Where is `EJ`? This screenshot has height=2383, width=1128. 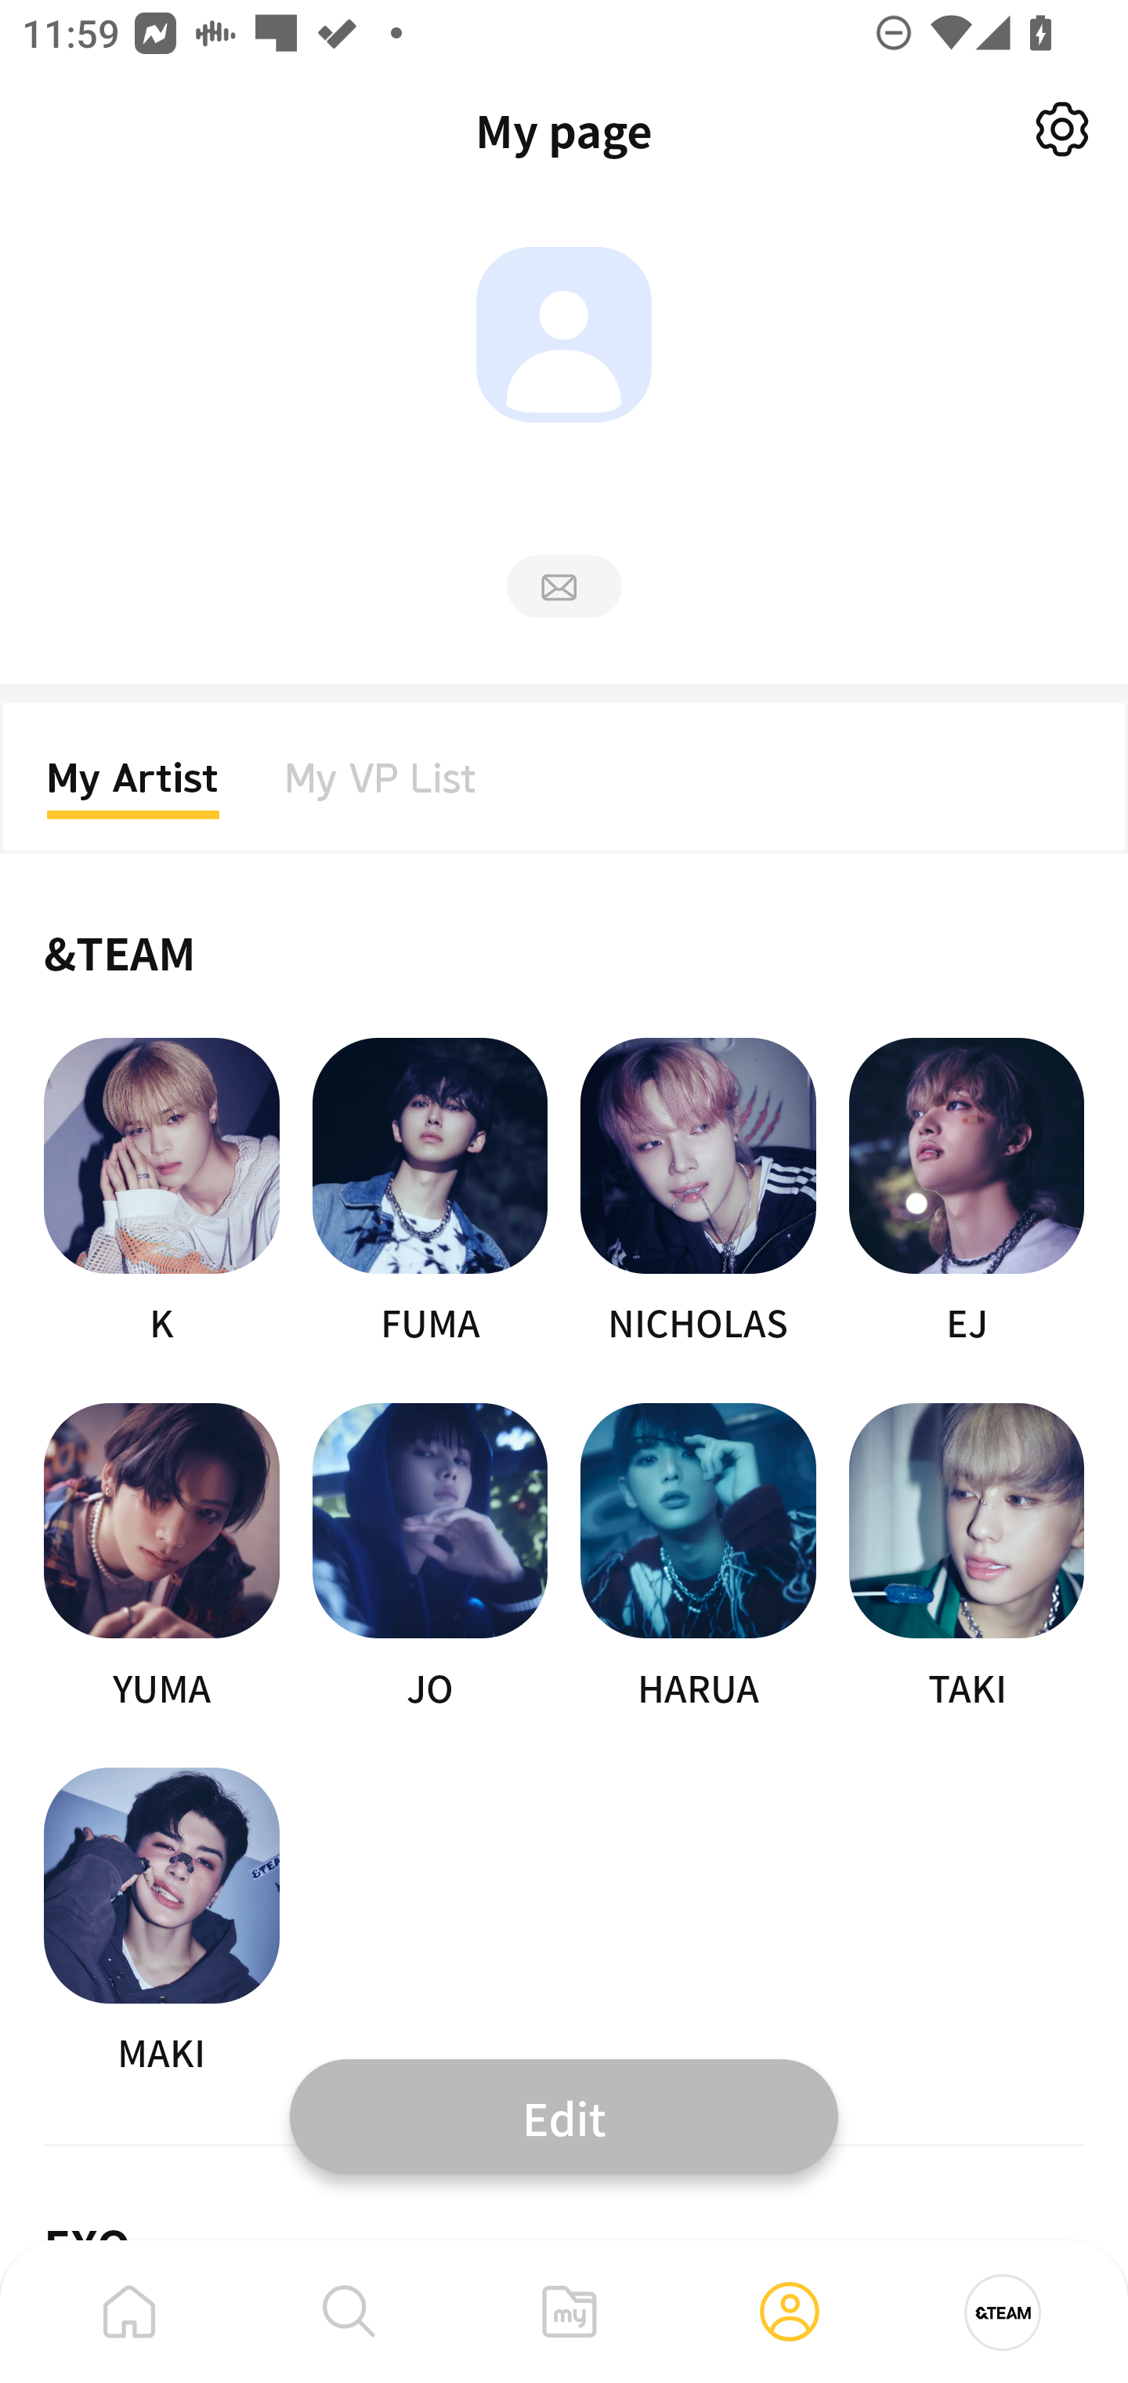 EJ is located at coordinates (967, 1193).